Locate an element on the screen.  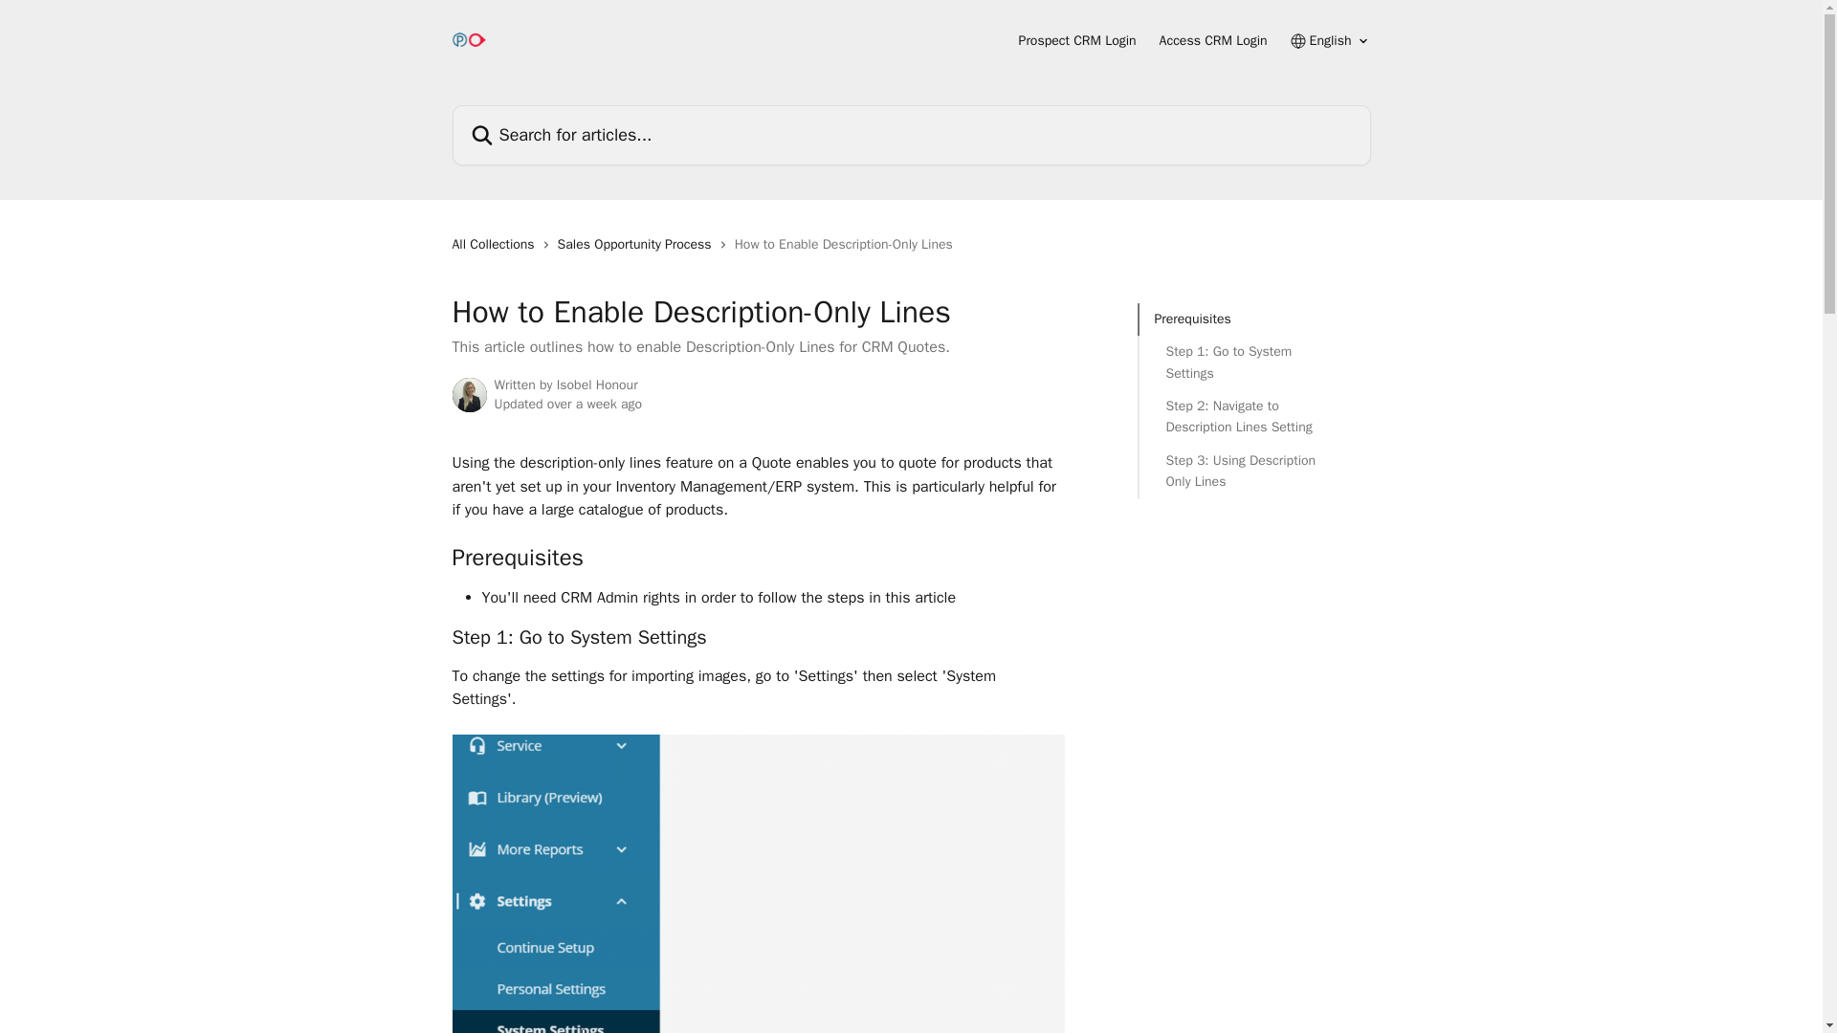
Prospect CRM Login is located at coordinates (1077, 40).